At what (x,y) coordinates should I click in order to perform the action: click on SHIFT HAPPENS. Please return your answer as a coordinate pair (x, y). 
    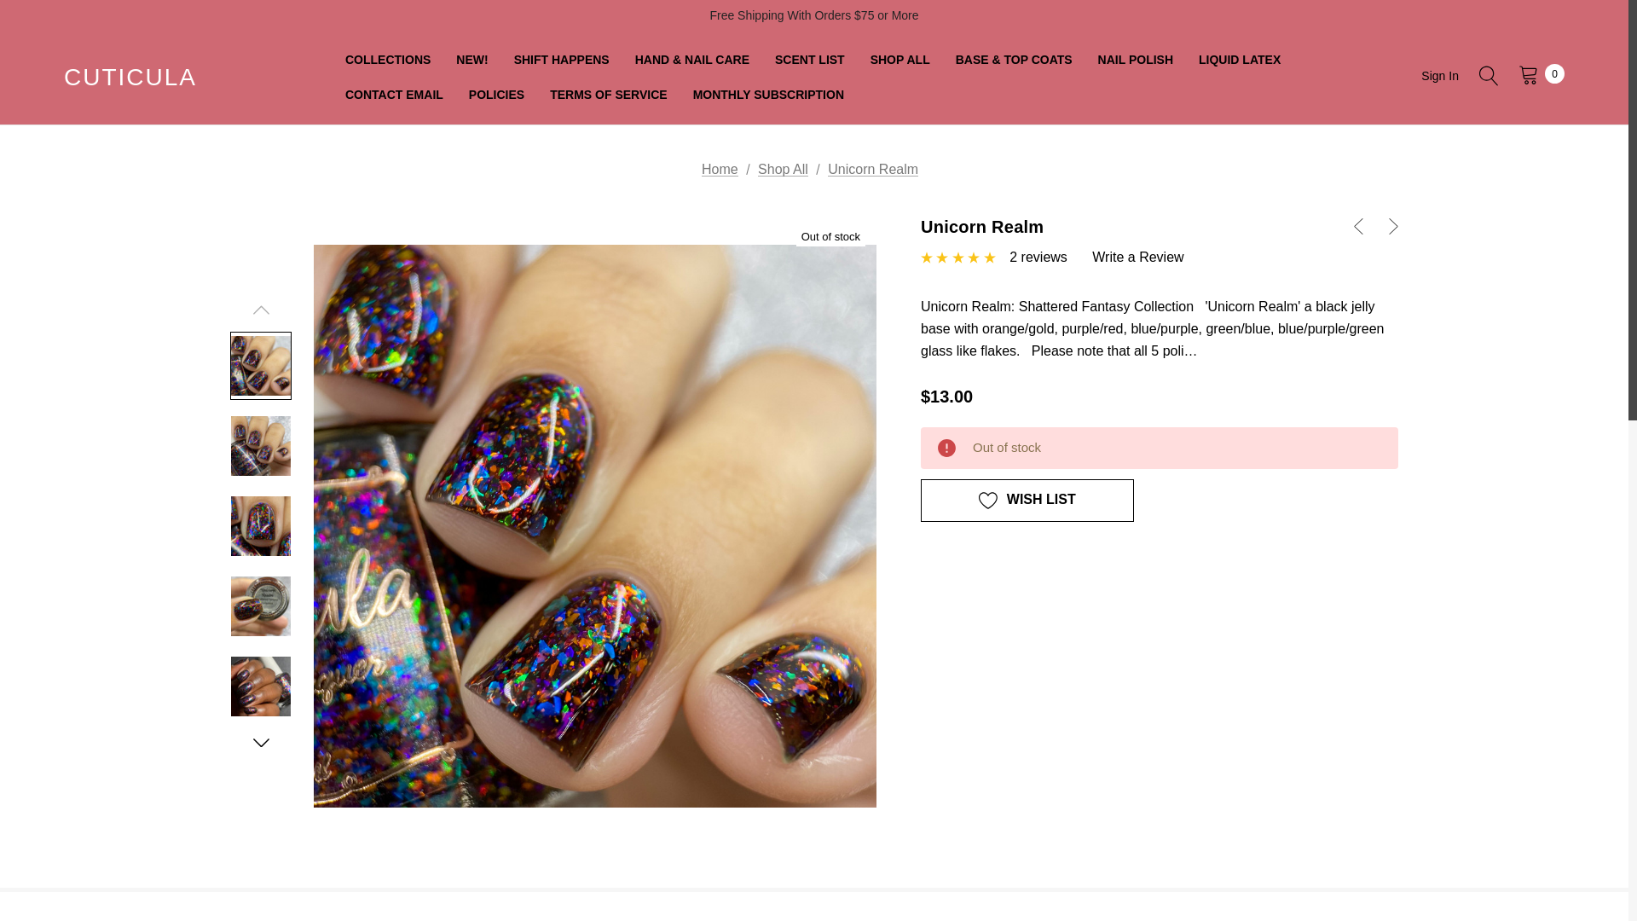
    Looking at the image, I should click on (561, 60).